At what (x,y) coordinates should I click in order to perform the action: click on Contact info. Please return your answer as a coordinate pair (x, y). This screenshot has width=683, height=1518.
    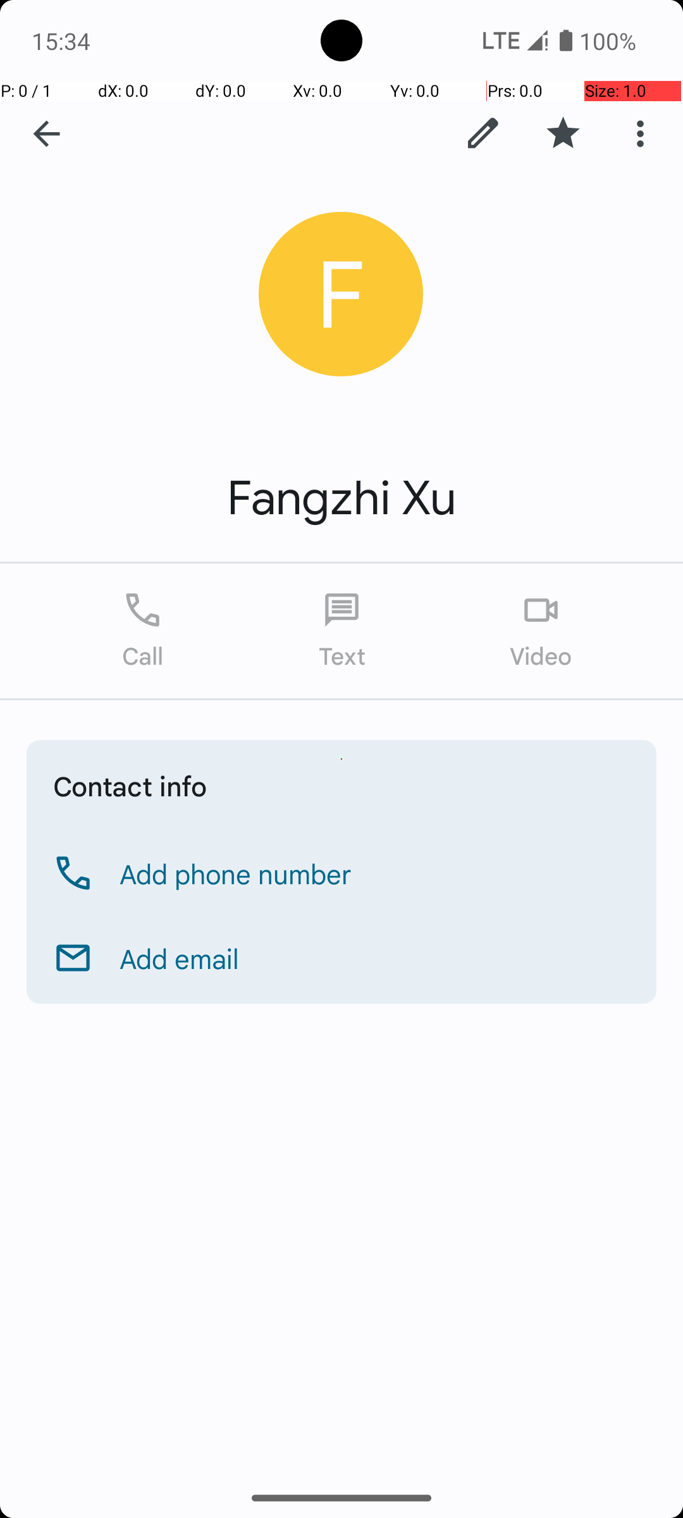
    Looking at the image, I should click on (130, 786).